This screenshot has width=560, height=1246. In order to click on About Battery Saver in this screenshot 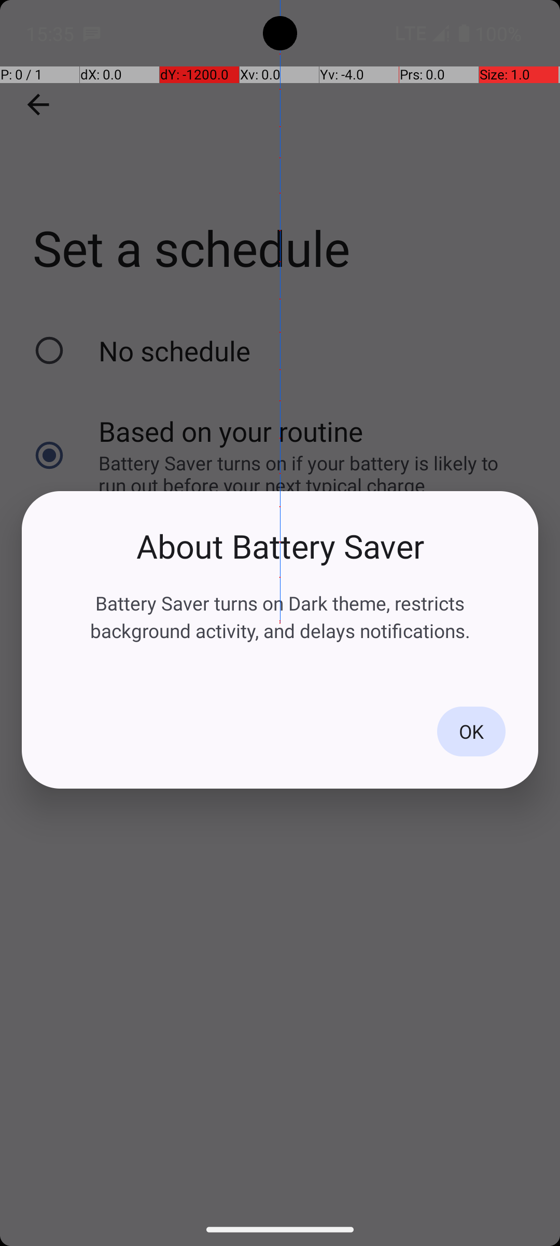, I will do `click(280, 546)`.